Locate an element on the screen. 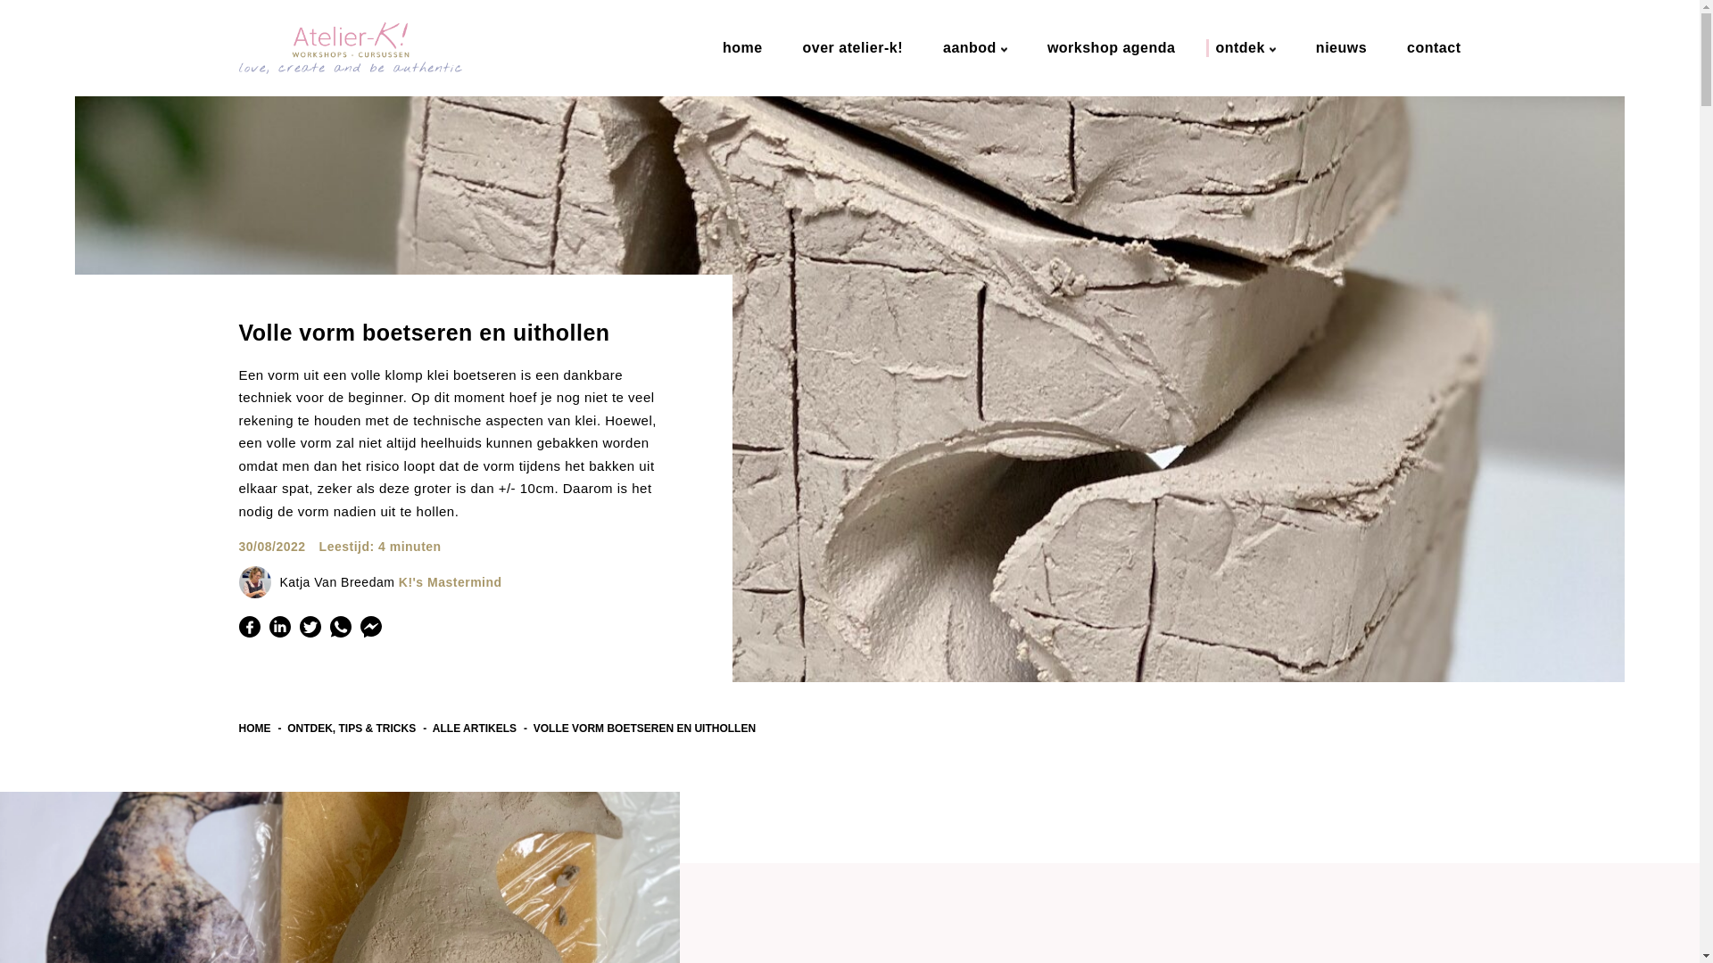 The width and height of the screenshot is (1713, 963). Deel dit artikel op Facebook is located at coordinates (250, 627).